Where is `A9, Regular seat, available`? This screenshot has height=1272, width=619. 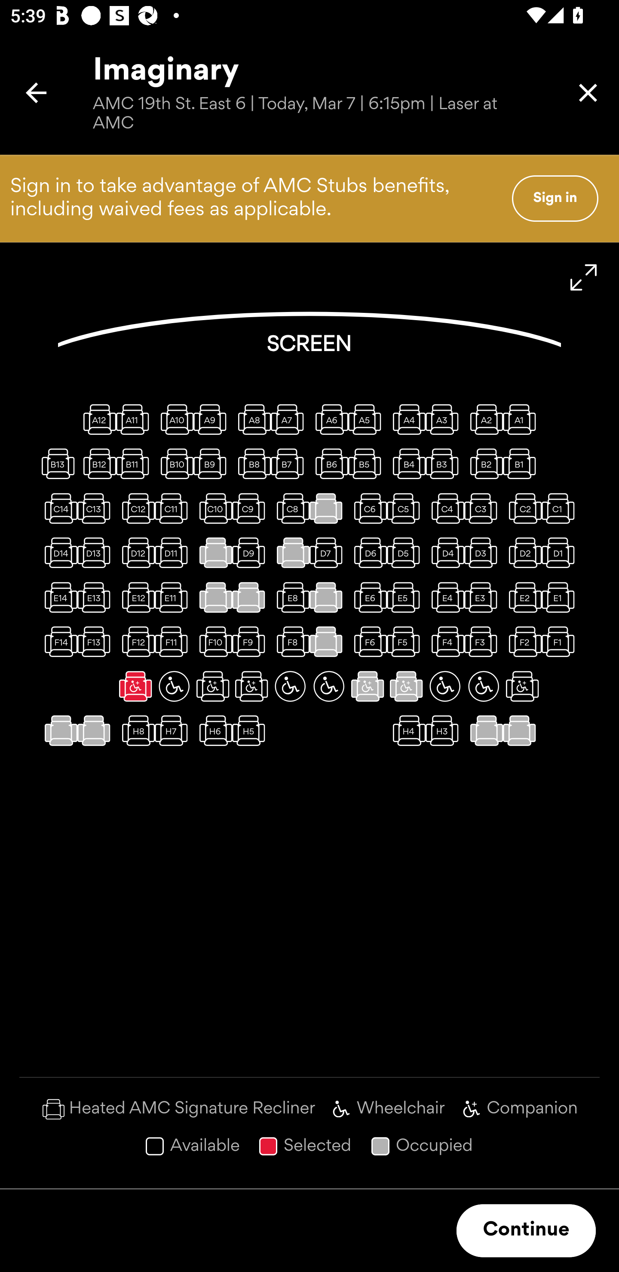 A9, Regular seat, available is located at coordinates (212, 419).